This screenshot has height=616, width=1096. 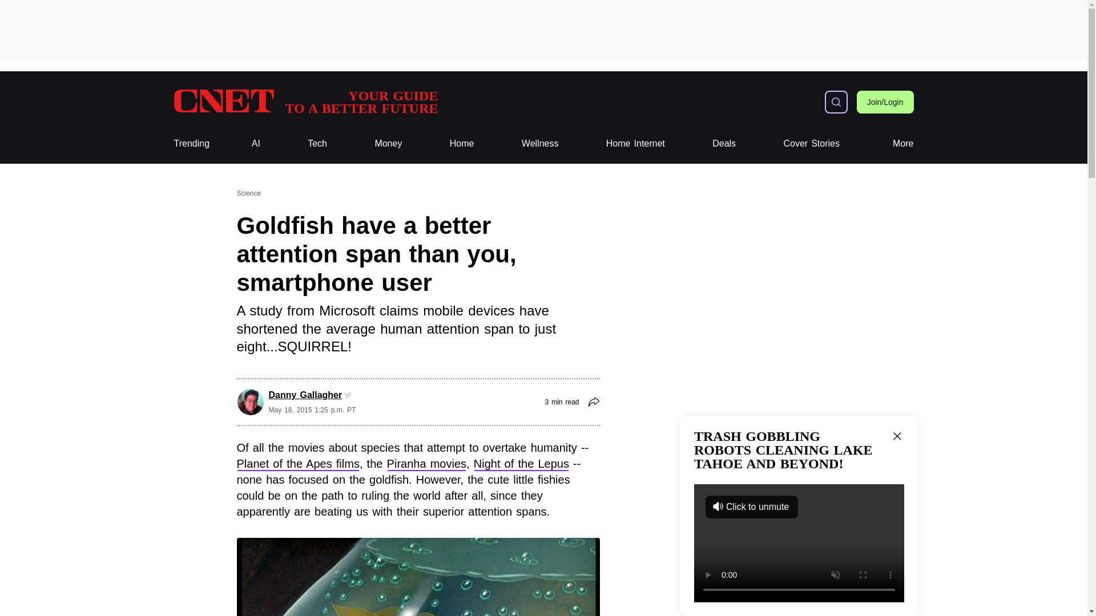 I want to click on Tech, so click(x=305, y=102).